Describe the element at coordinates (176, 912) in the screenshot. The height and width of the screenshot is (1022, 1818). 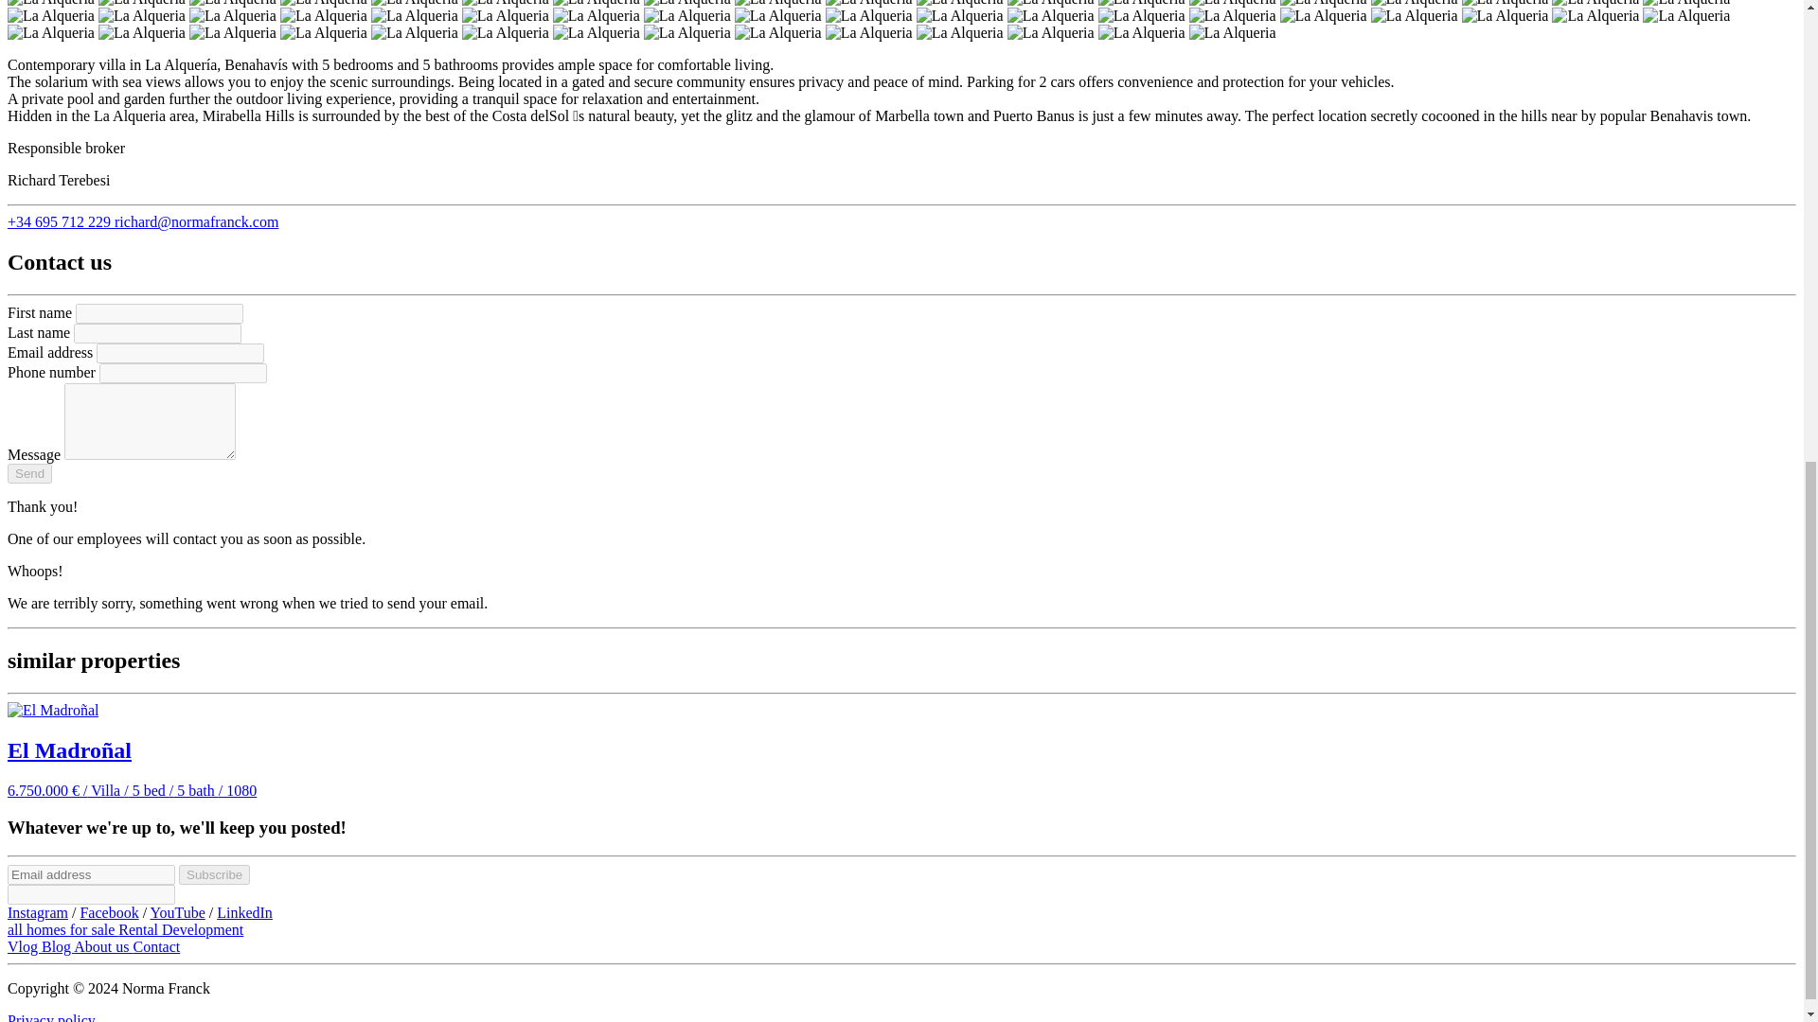
I see `YouTube` at that location.